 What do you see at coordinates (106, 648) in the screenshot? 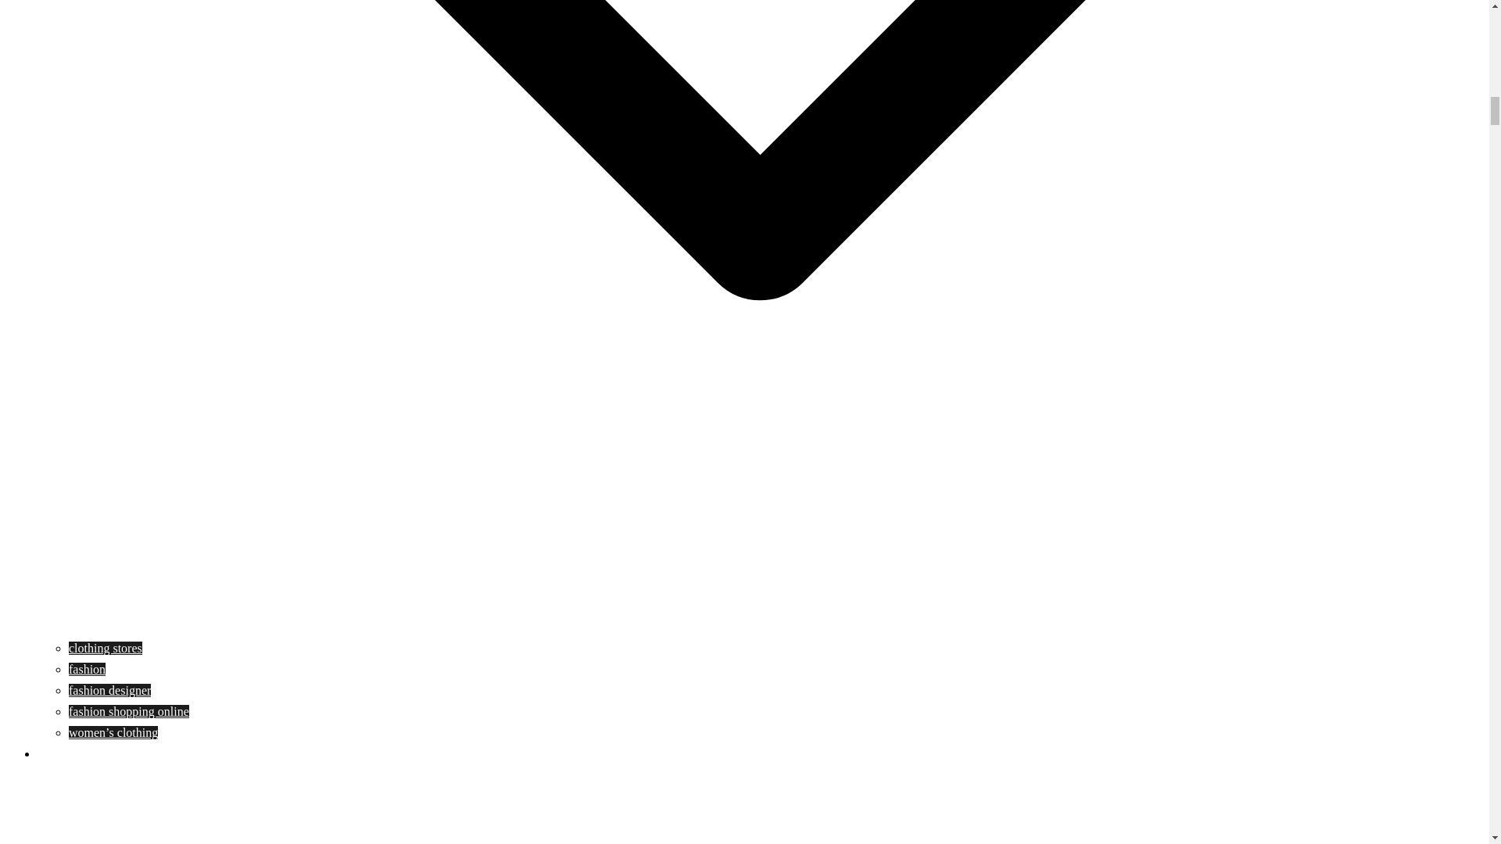
I see `clothing stores` at bounding box center [106, 648].